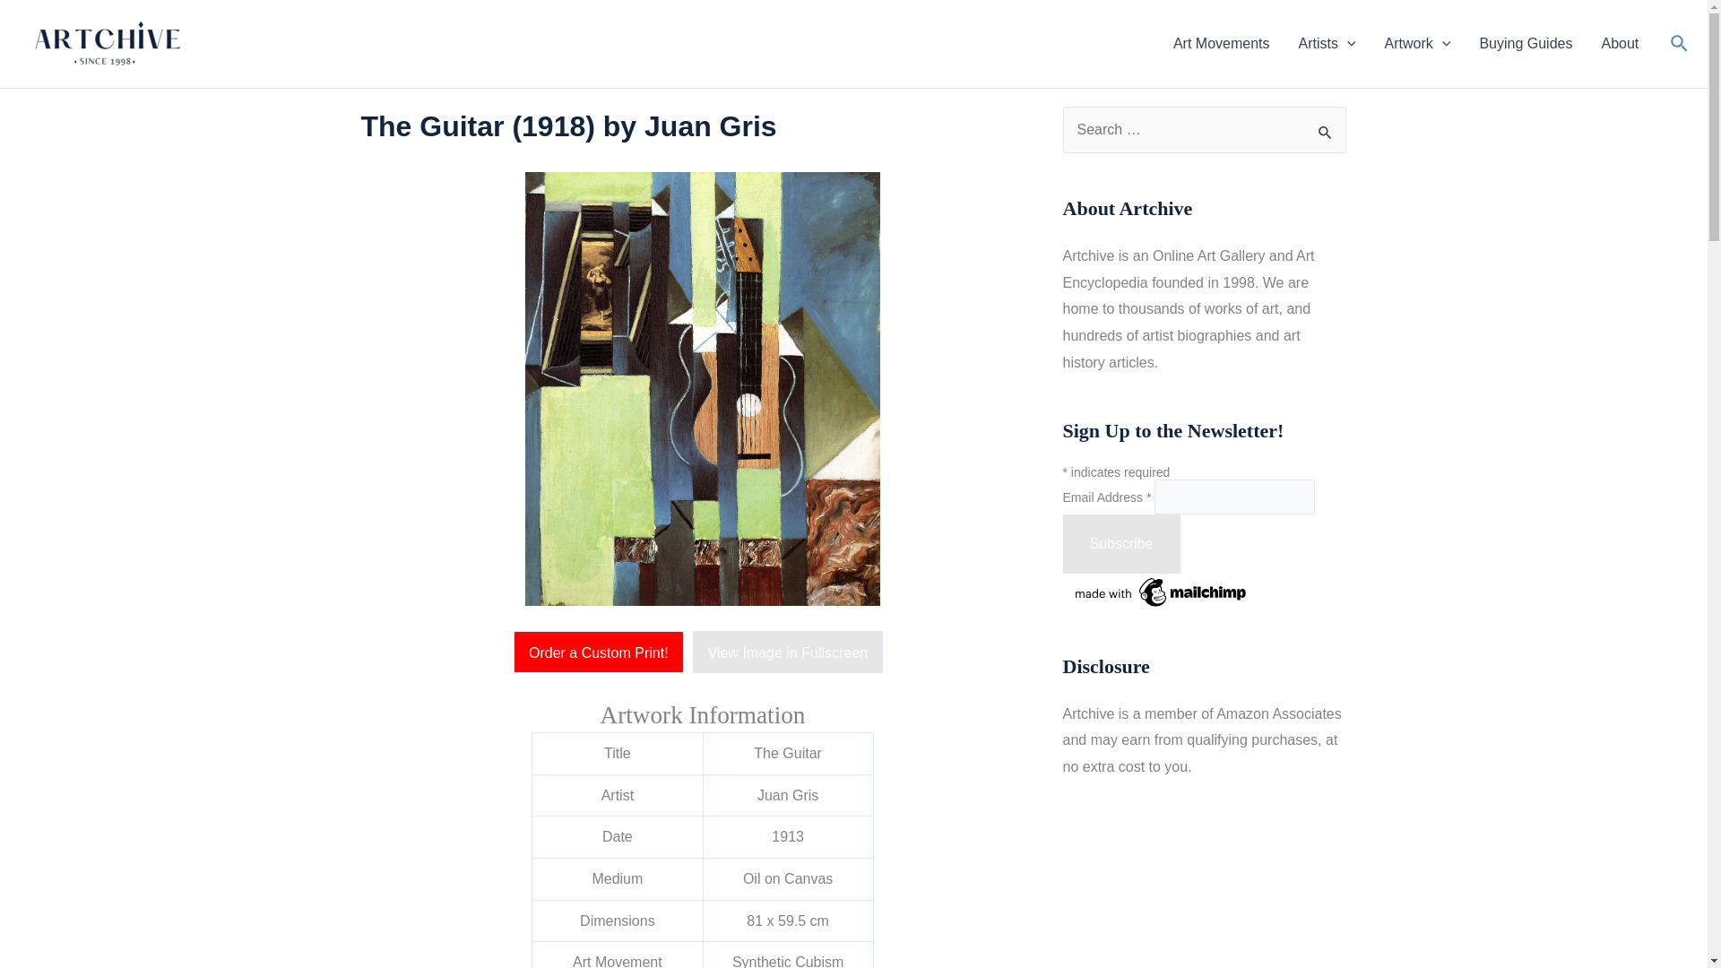 This screenshot has width=1721, height=968. Describe the element at coordinates (1221, 43) in the screenshot. I see `Art Movements` at that location.